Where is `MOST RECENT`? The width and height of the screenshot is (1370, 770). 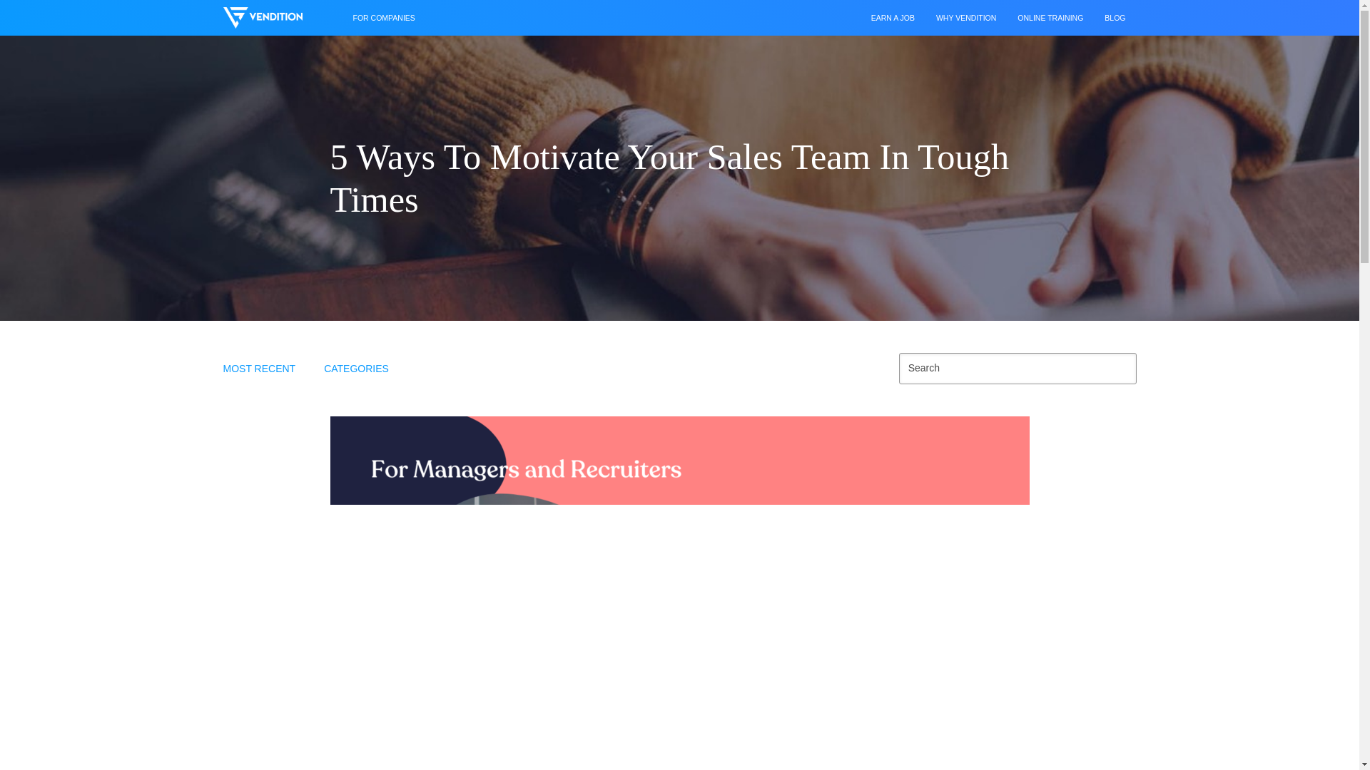 MOST RECENT is located at coordinates (260, 368).